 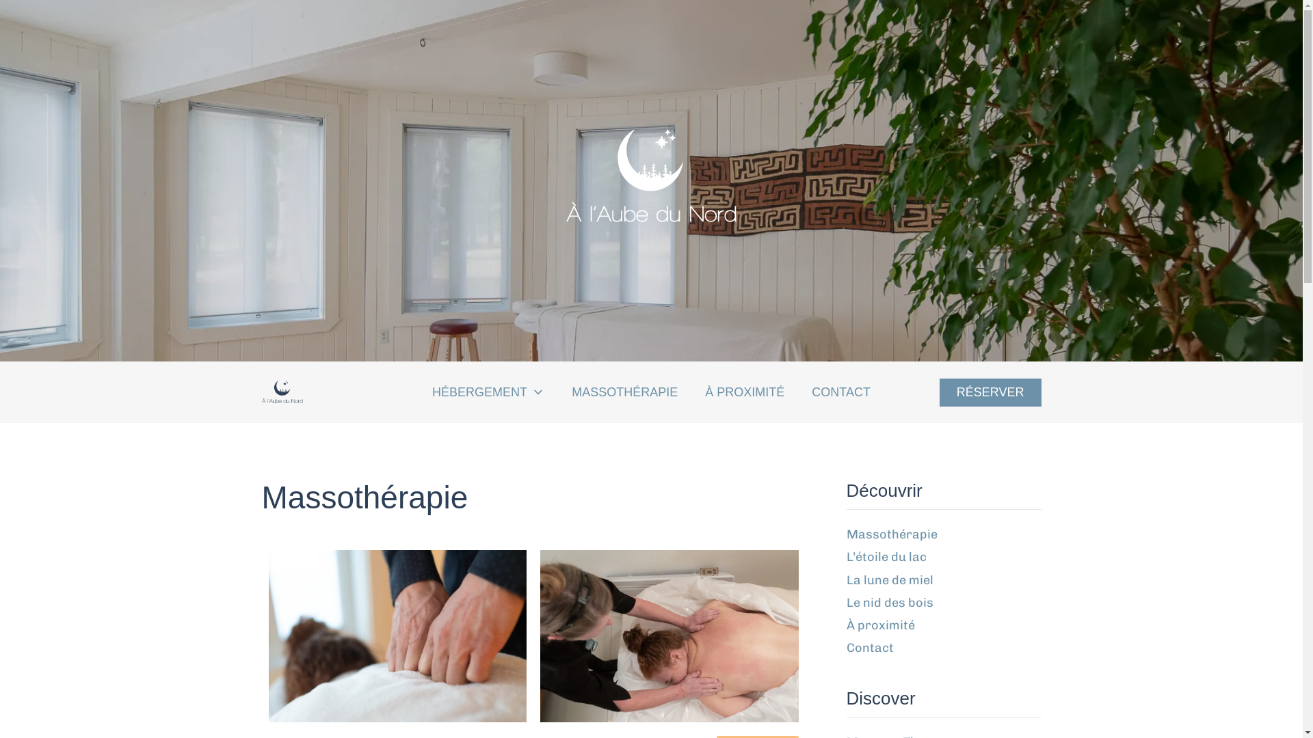 I want to click on CONTACT, so click(x=841, y=392).